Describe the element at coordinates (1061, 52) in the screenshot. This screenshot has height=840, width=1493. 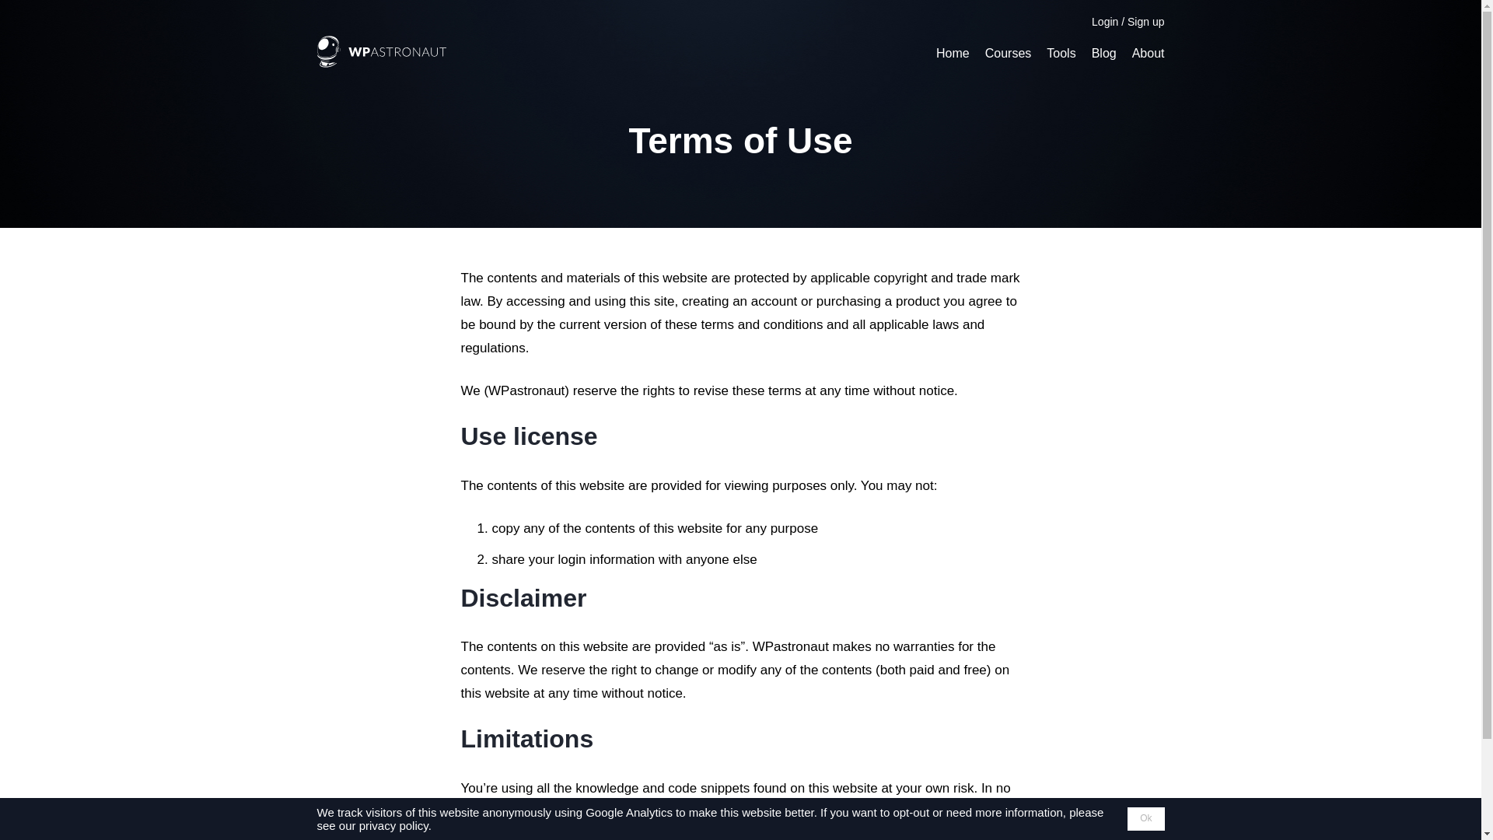
I see `Tools` at that location.